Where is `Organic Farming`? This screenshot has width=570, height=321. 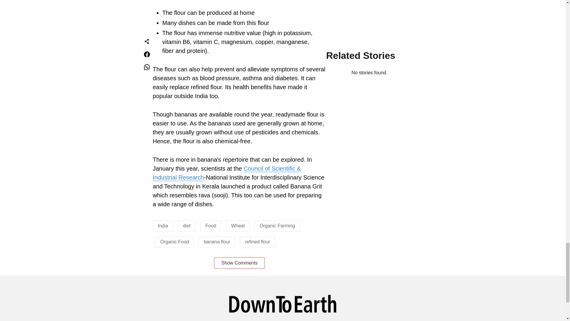 Organic Farming is located at coordinates (277, 225).